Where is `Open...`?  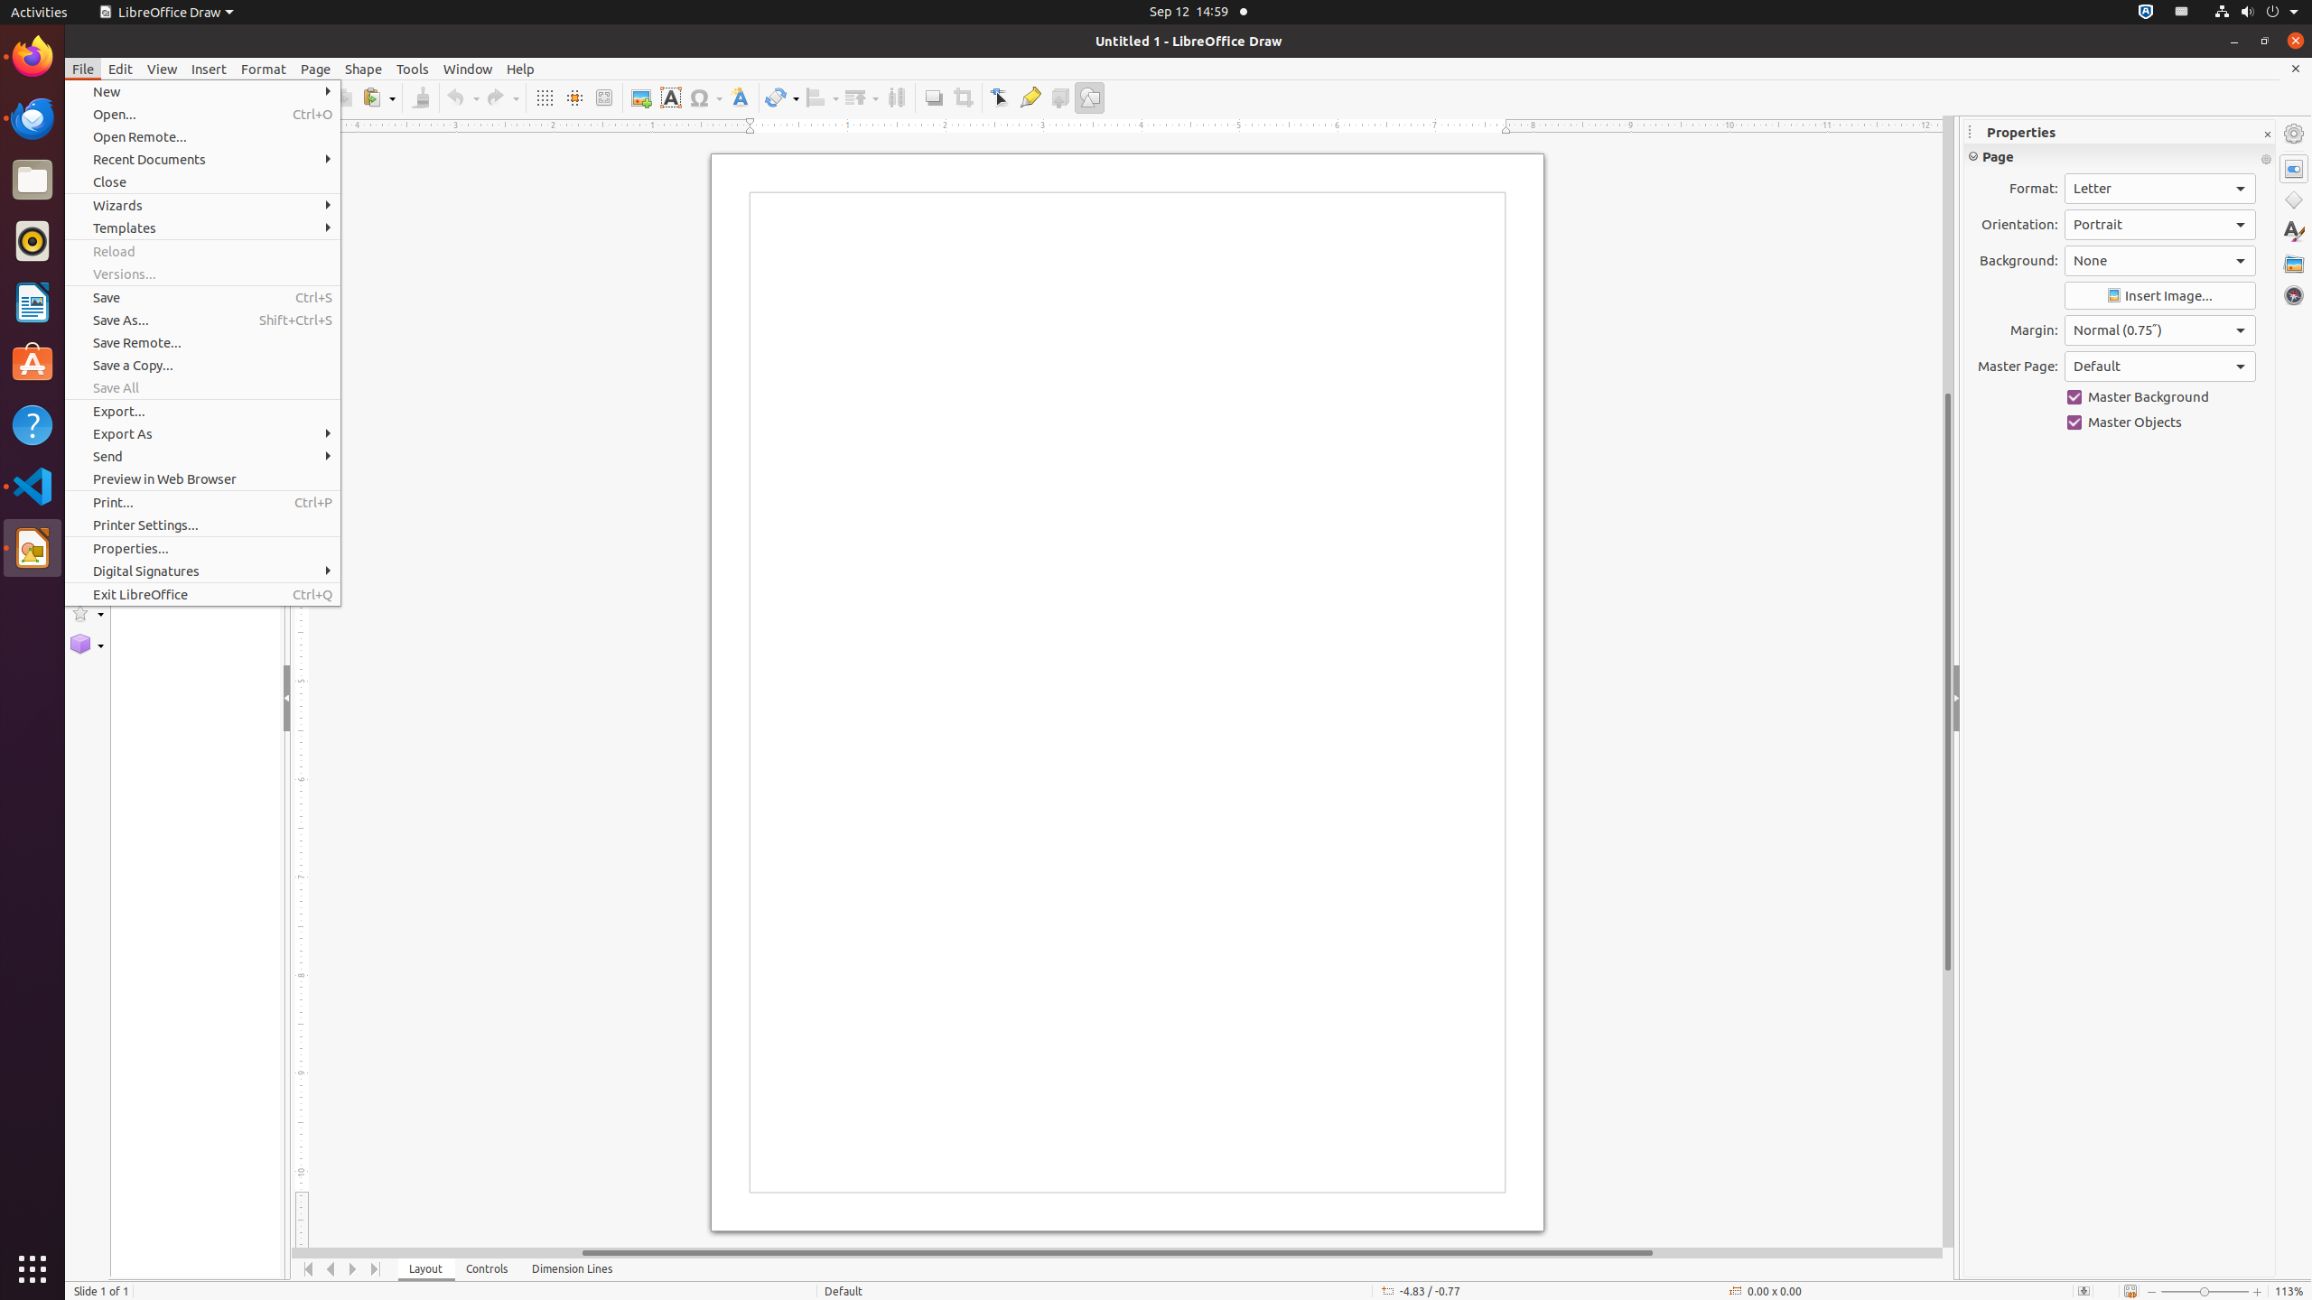
Open... is located at coordinates (202, 114).